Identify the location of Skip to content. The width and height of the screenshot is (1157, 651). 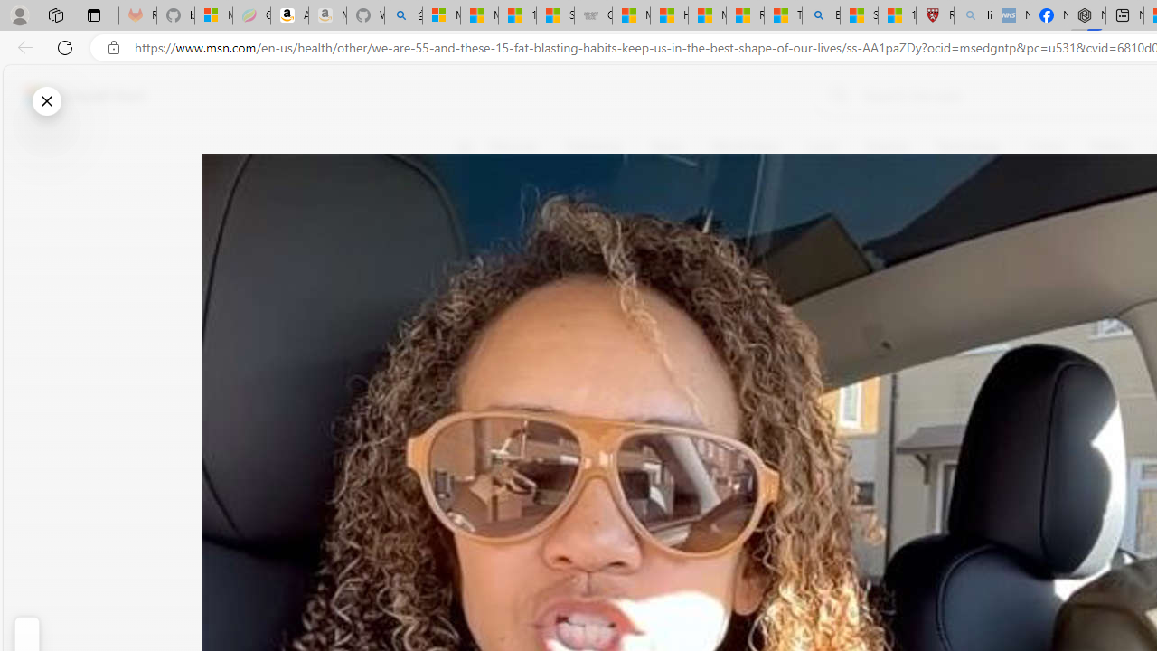
(78, 96).